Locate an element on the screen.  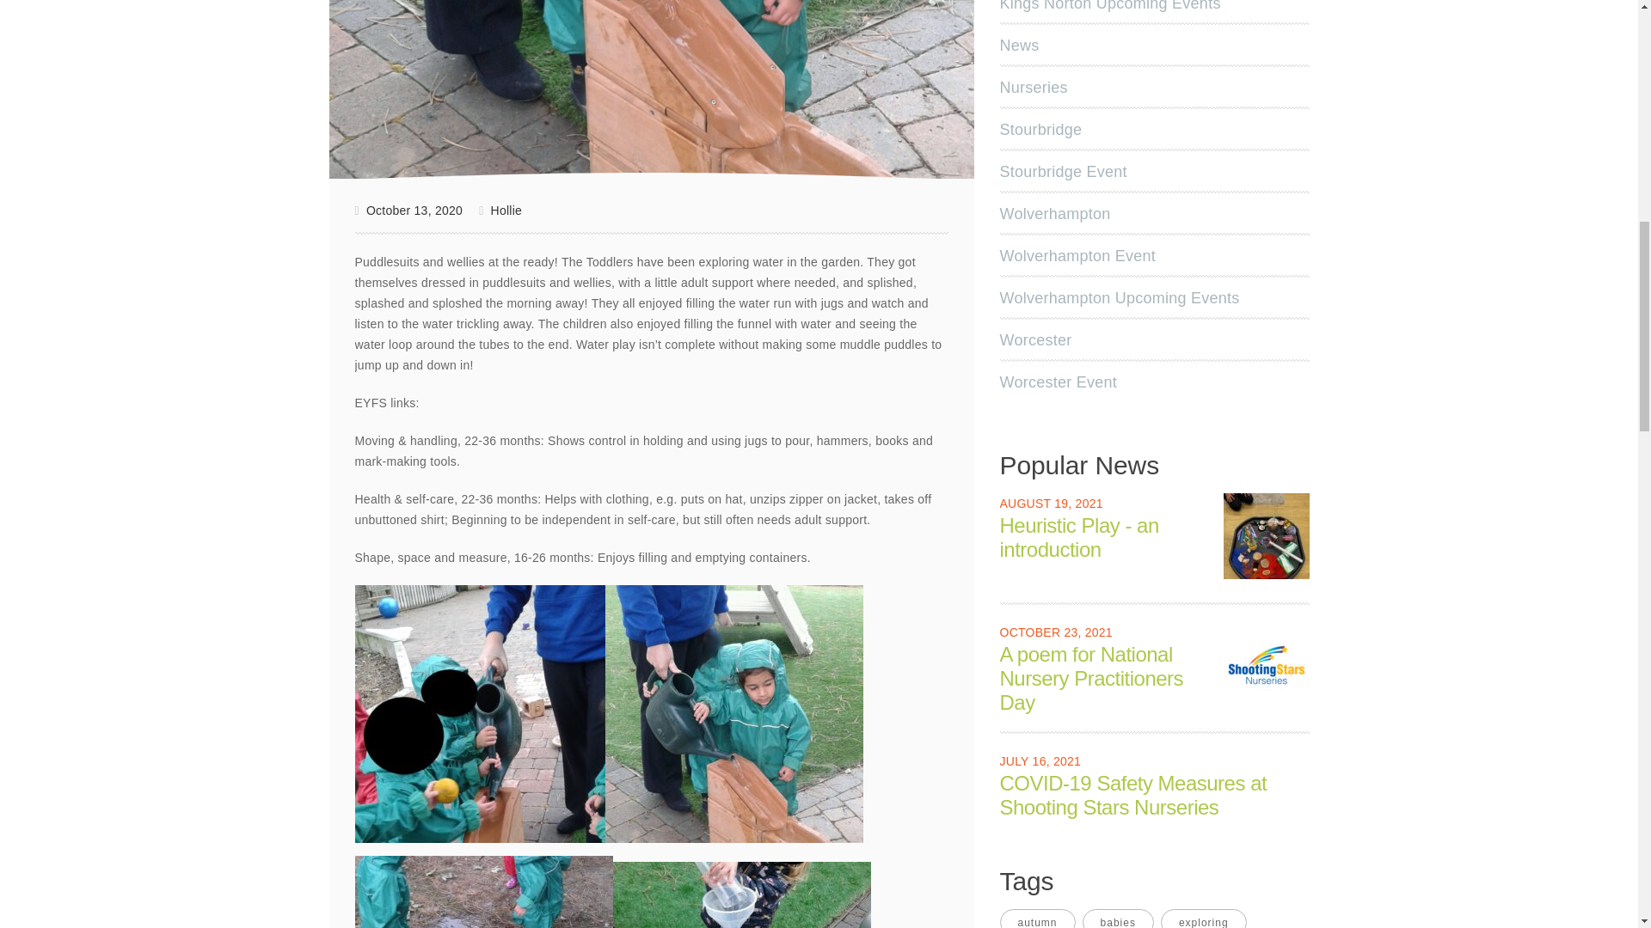
Hollie is located at coordinates (500, 210).